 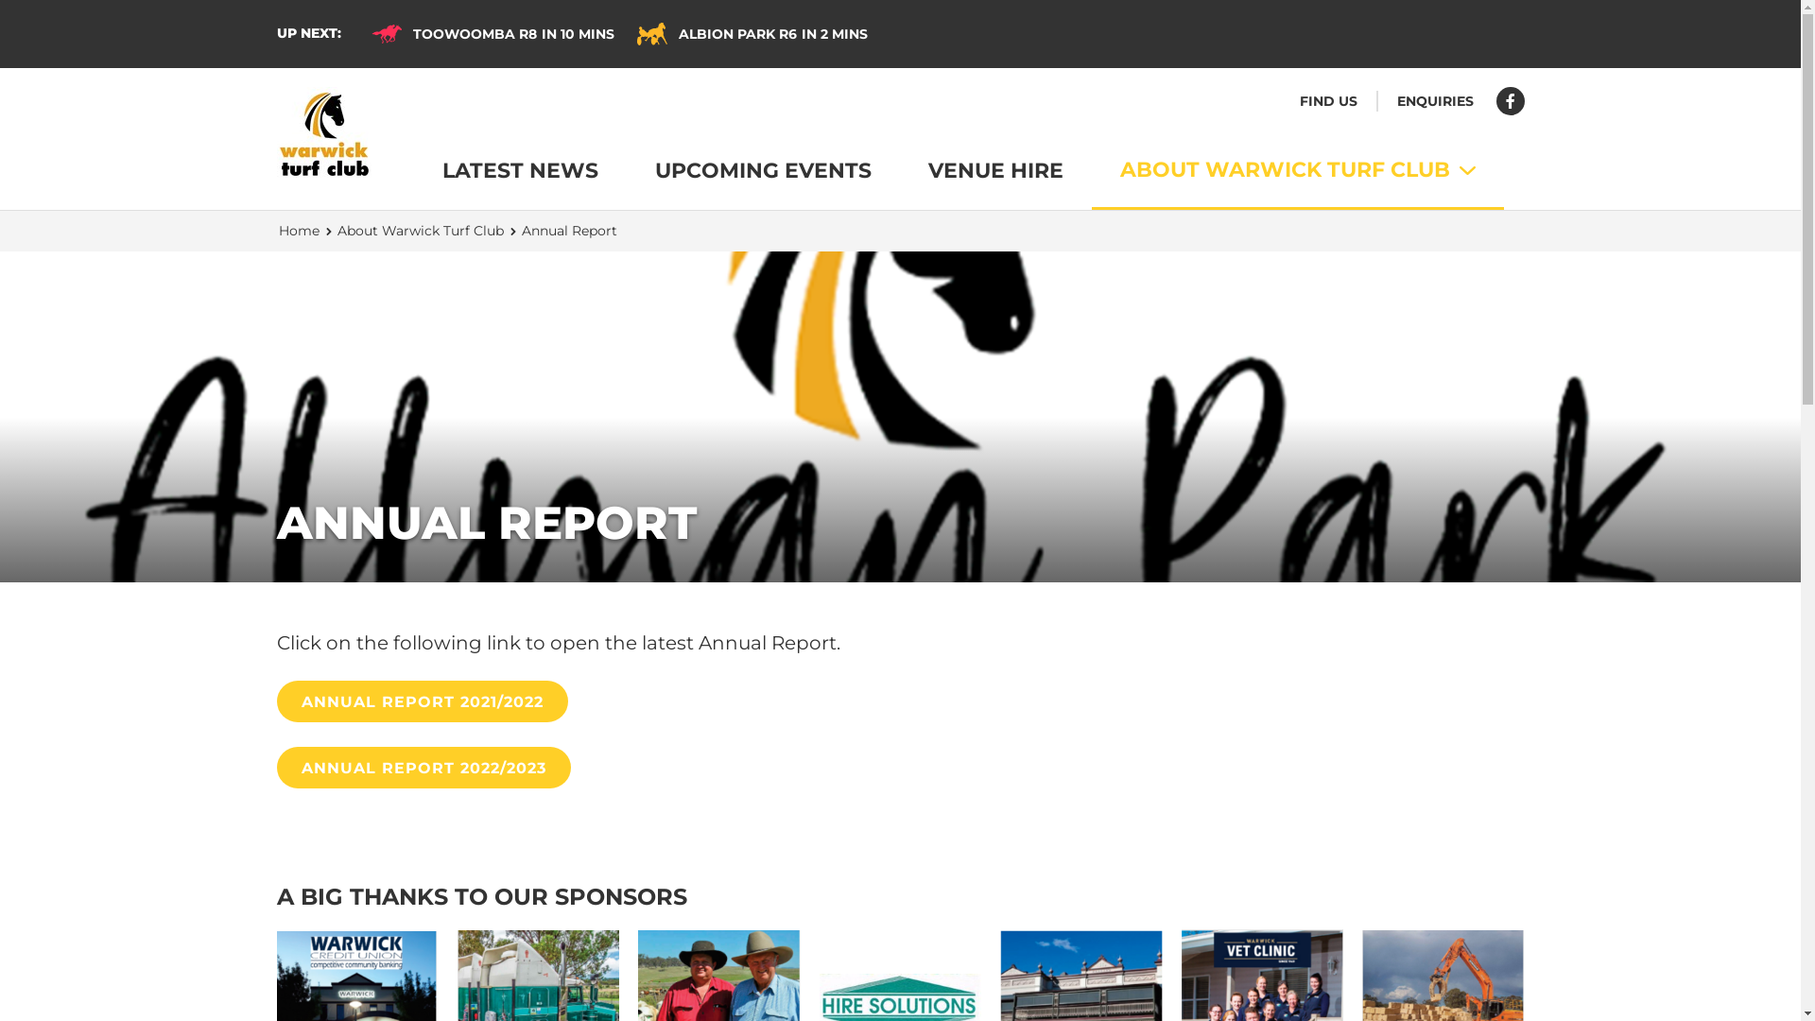 I want to click on Like us on Facebook, so click(x=1510, y=101).